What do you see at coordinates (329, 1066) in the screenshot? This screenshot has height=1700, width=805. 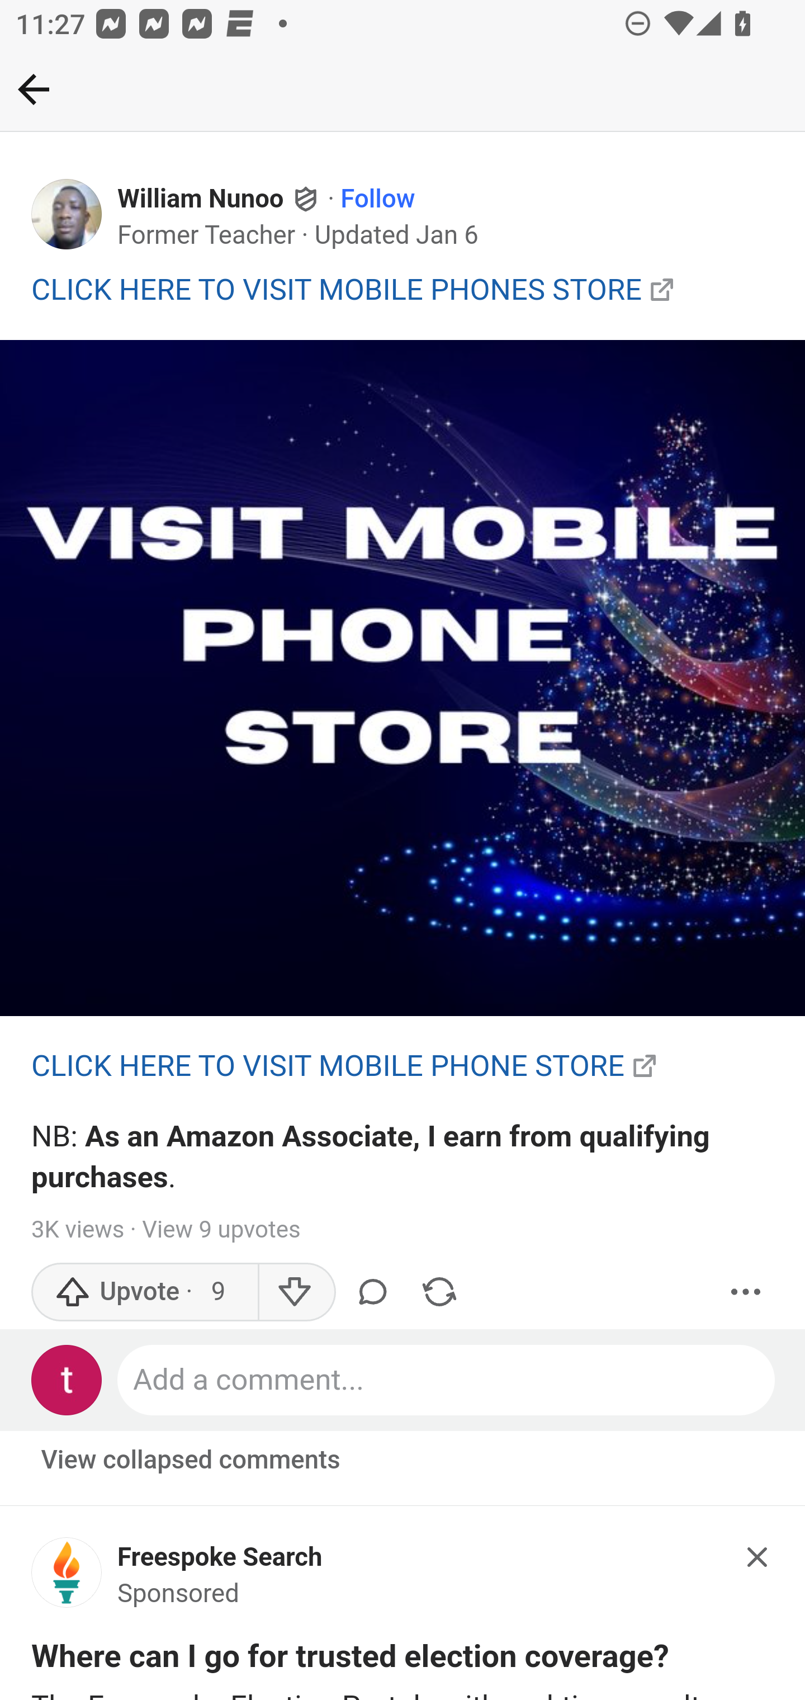 I see `CLICK HERE TO VISIT MOBILE PHONE STORE` at bounding box center [329, 1066].